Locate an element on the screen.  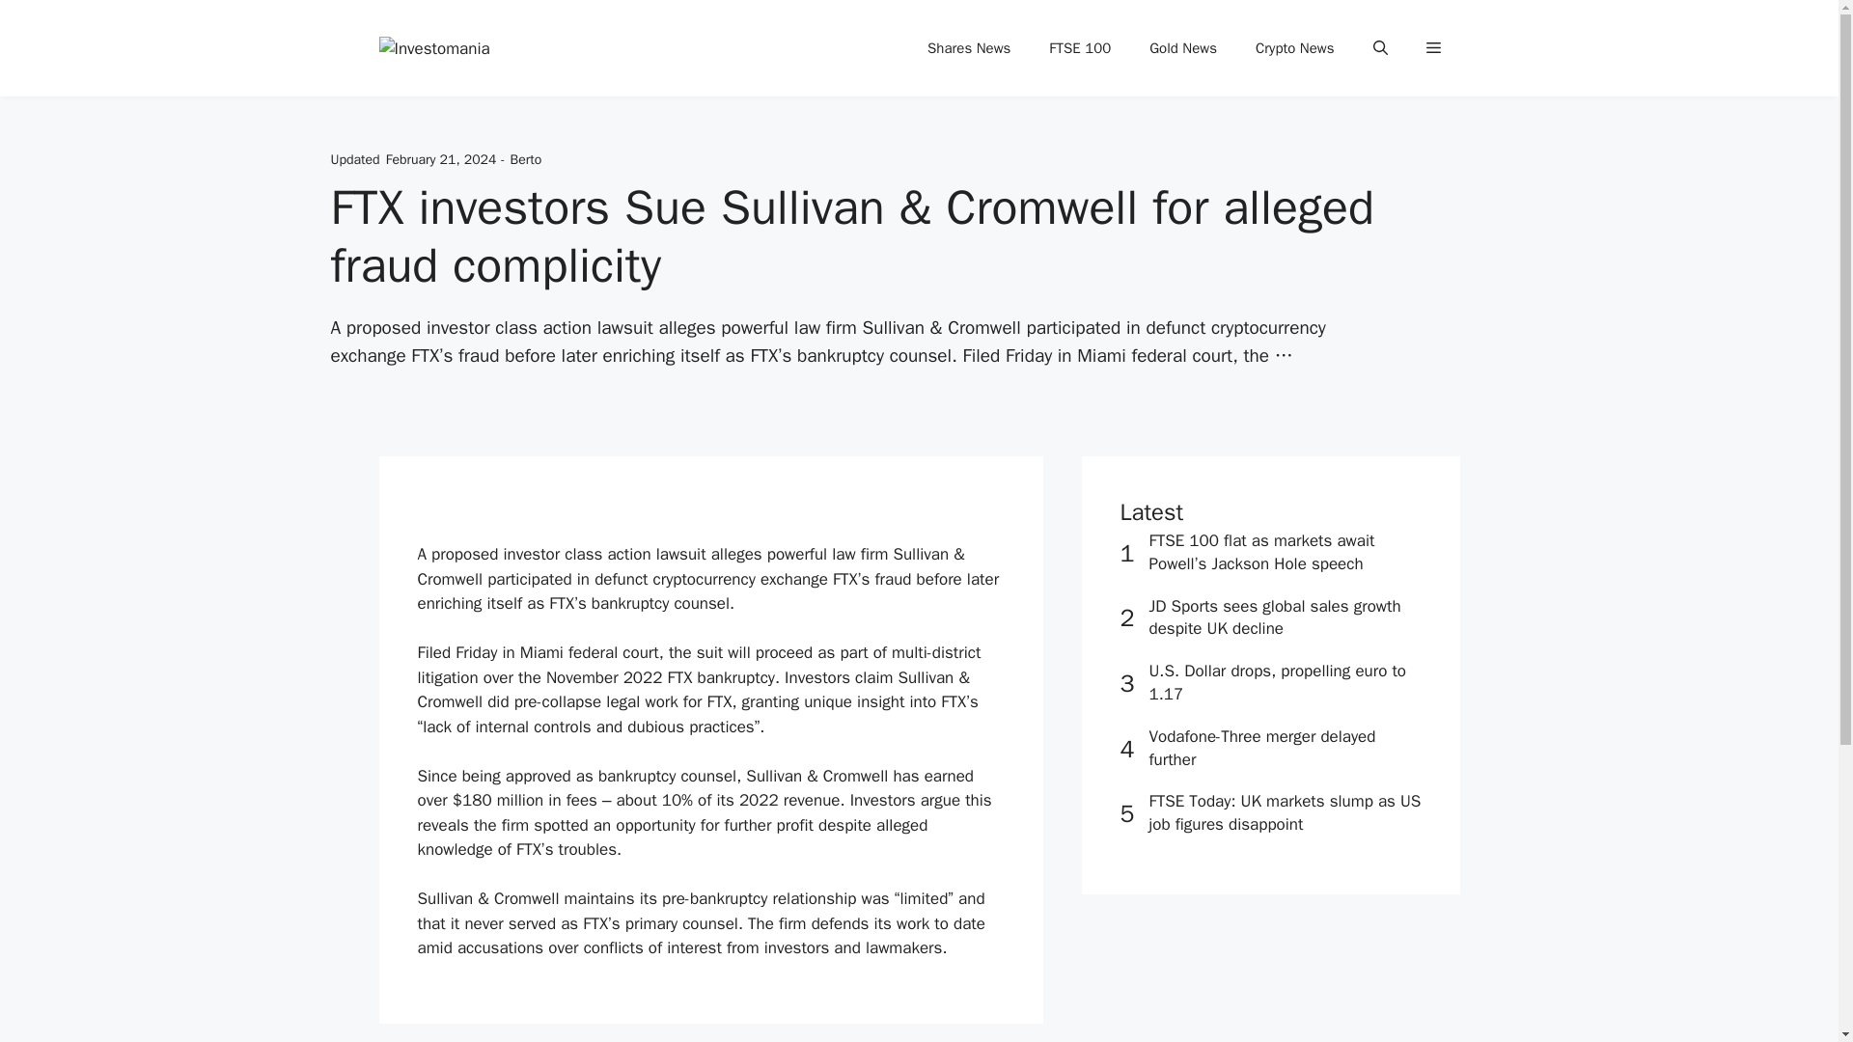
Vodafone-Three merger delayed further is located at coordinates (1261, 748).